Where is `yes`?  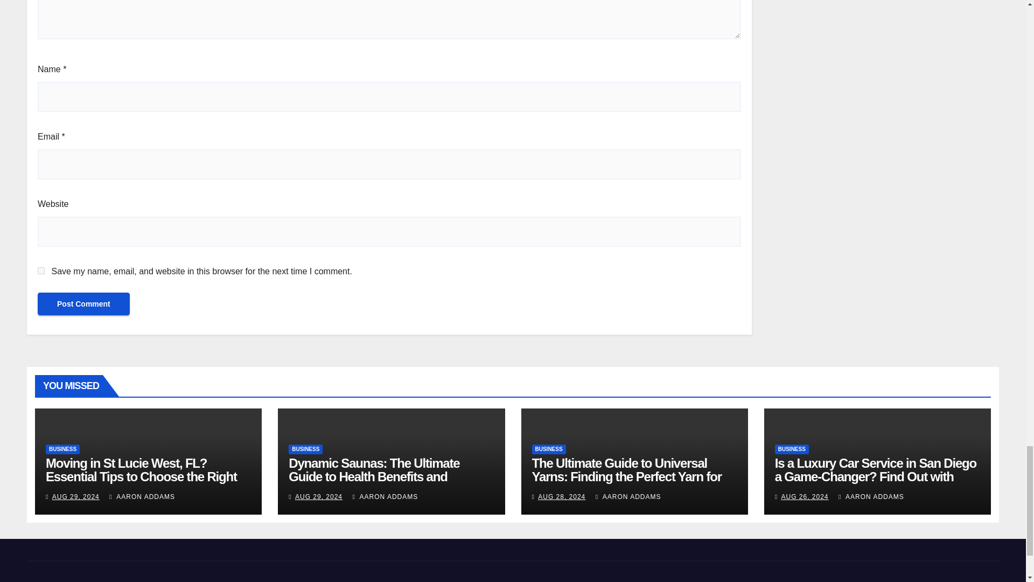 yes is located at coordinates (41, 271).